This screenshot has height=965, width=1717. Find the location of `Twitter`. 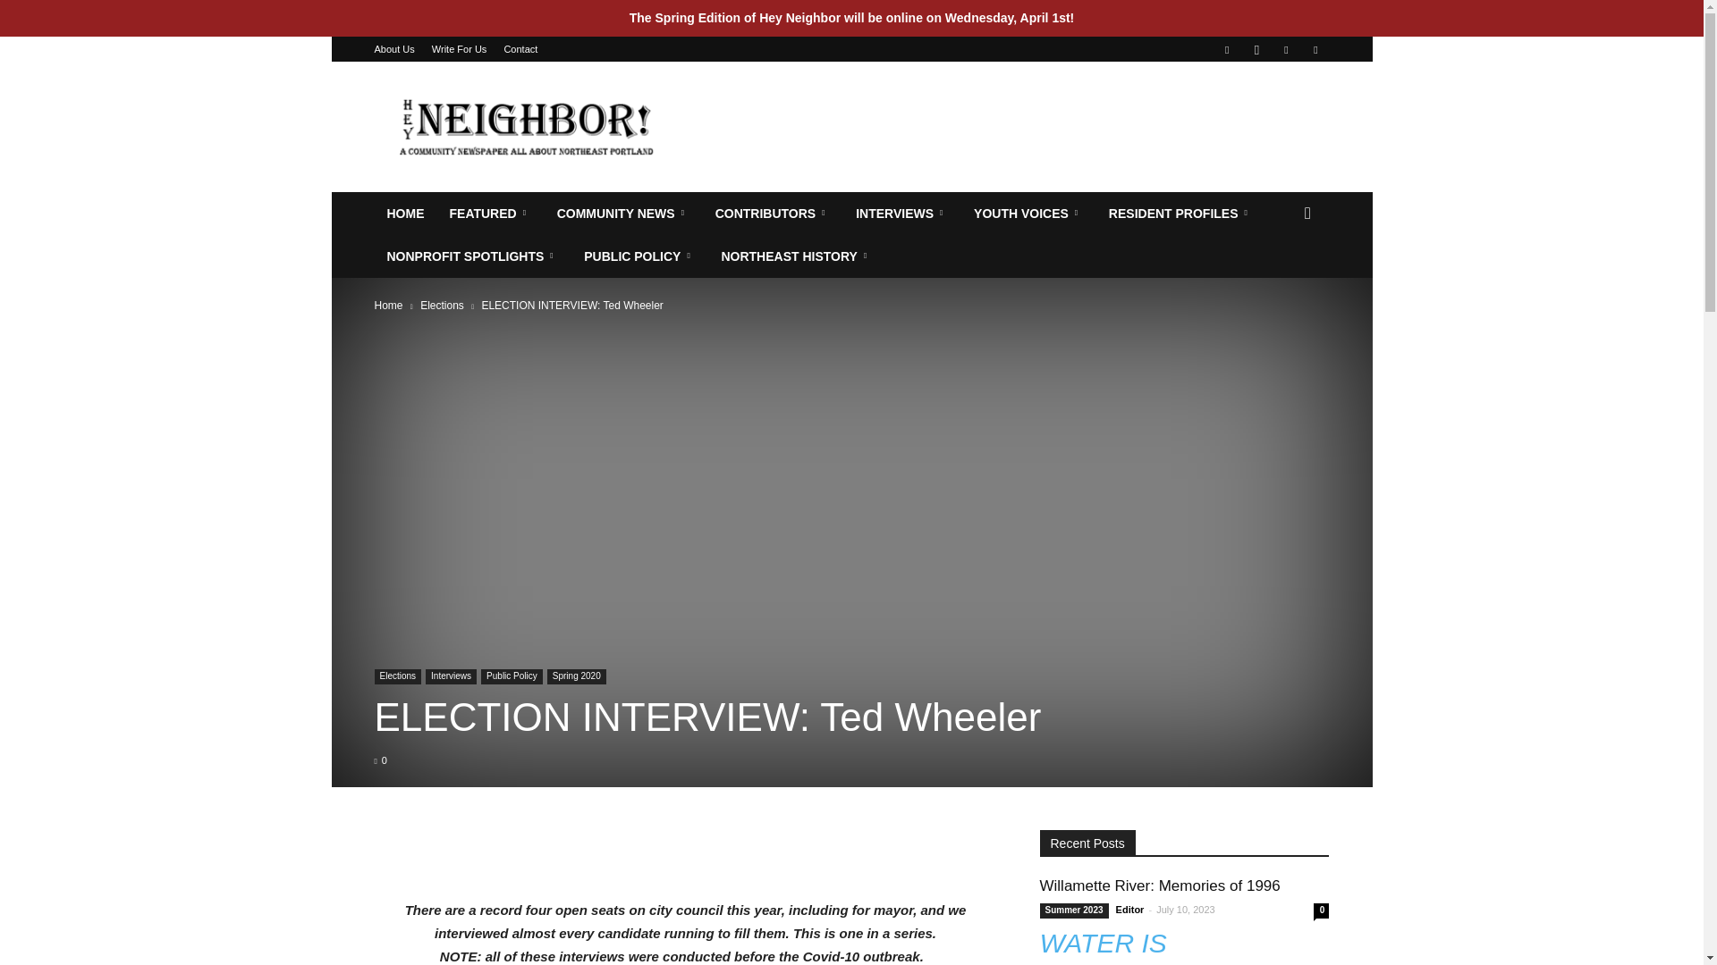

Twitter is located at coordinates (1286, 49).